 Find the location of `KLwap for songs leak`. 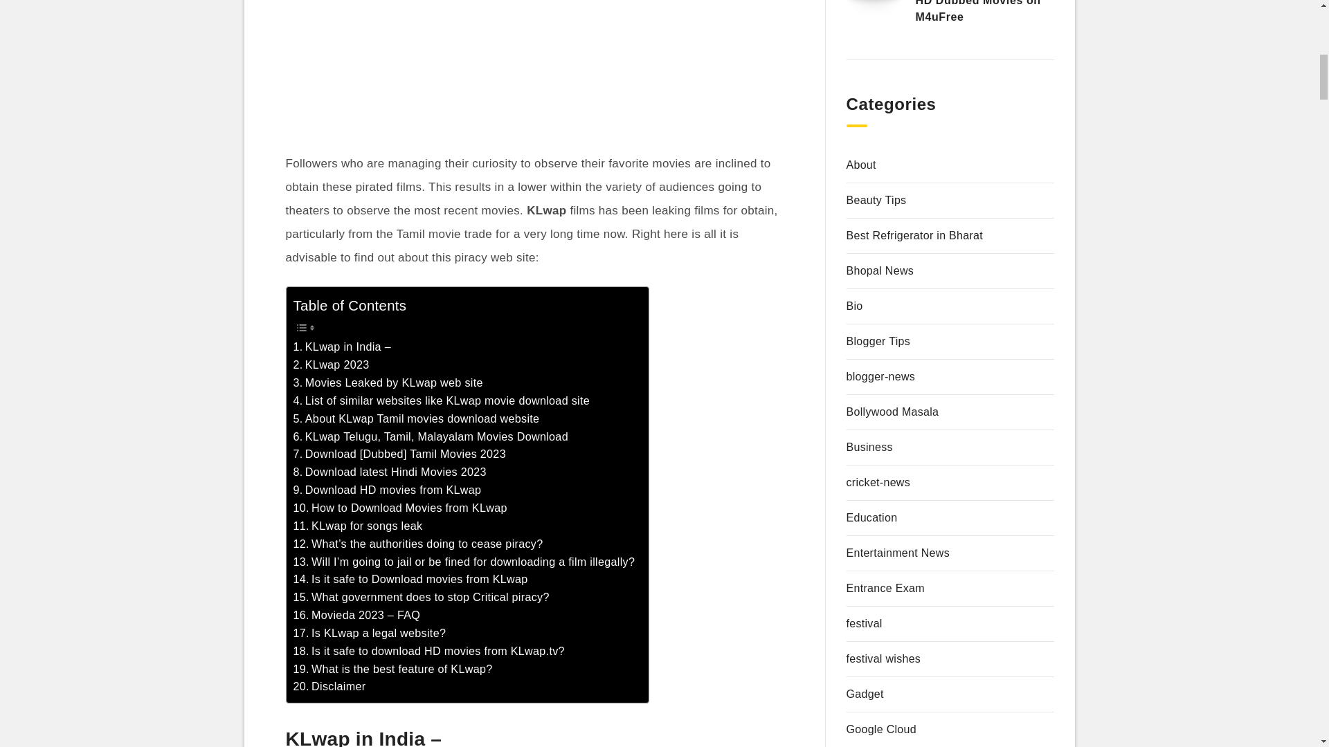

KLwap for songs leak is located at coordinates (358, 526).